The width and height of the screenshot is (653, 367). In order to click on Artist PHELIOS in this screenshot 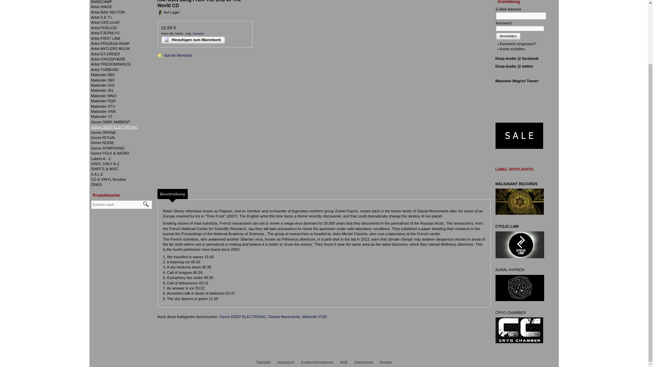, I will do `click(104, 28)`.